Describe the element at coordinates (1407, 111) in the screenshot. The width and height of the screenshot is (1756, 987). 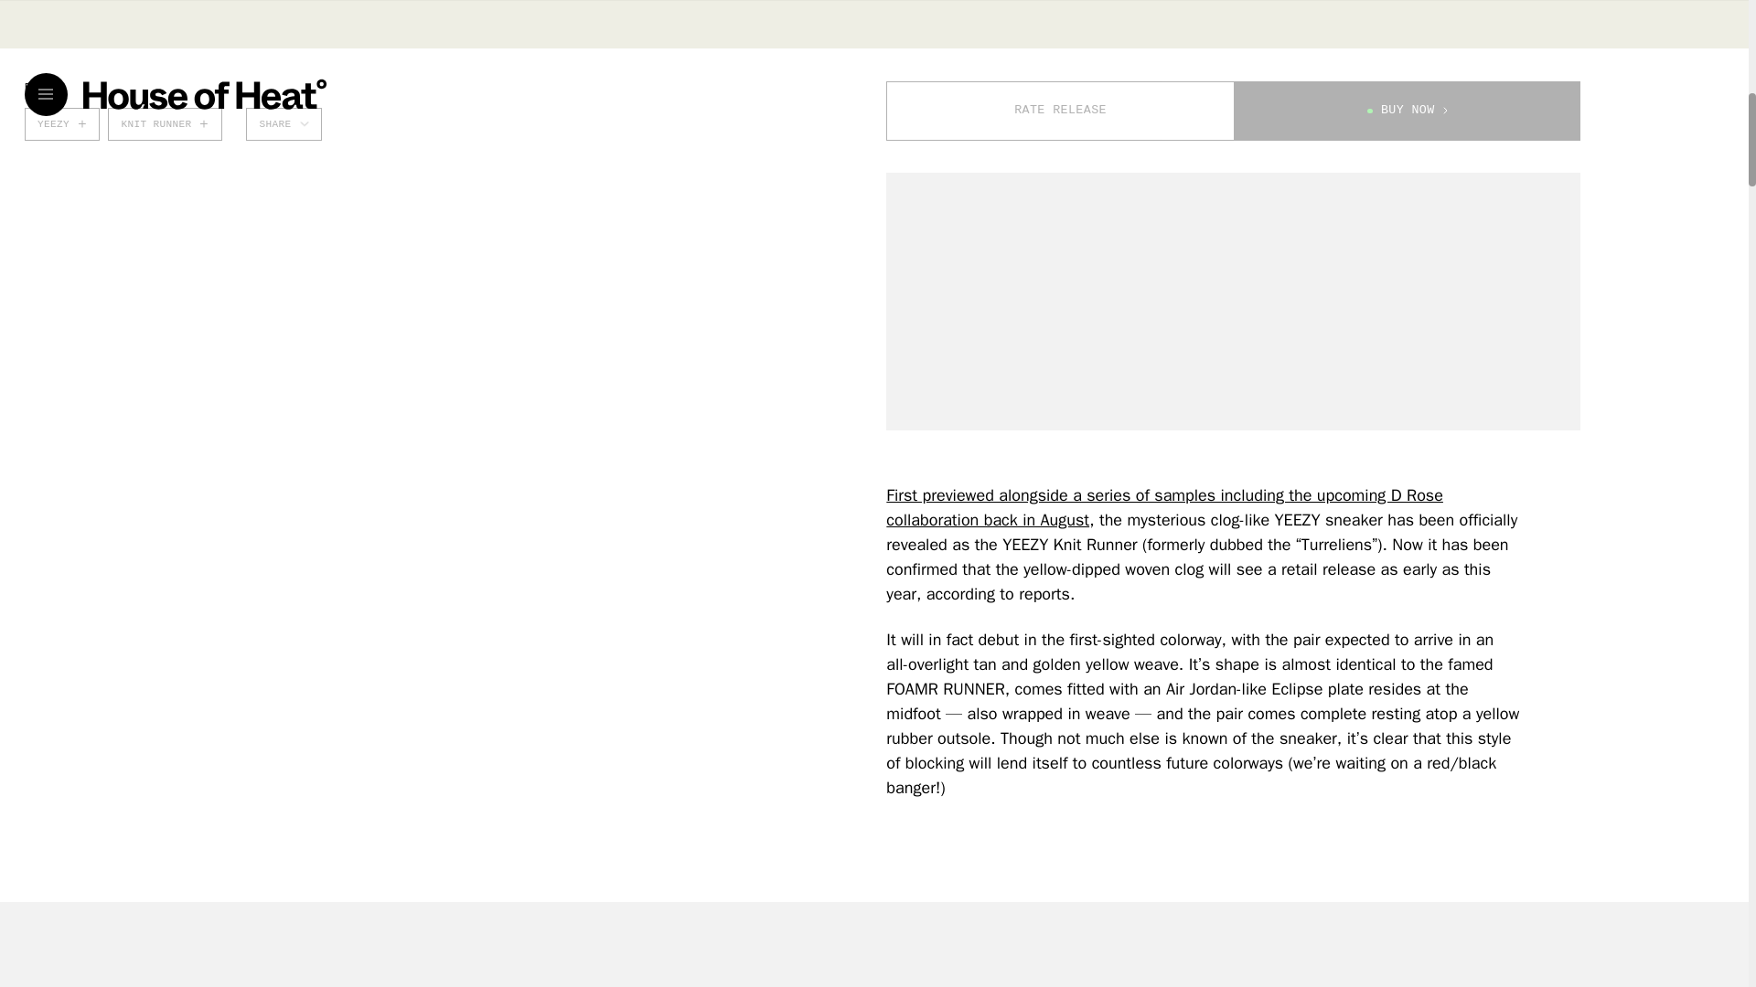
I see `BUY NOW` at that location.